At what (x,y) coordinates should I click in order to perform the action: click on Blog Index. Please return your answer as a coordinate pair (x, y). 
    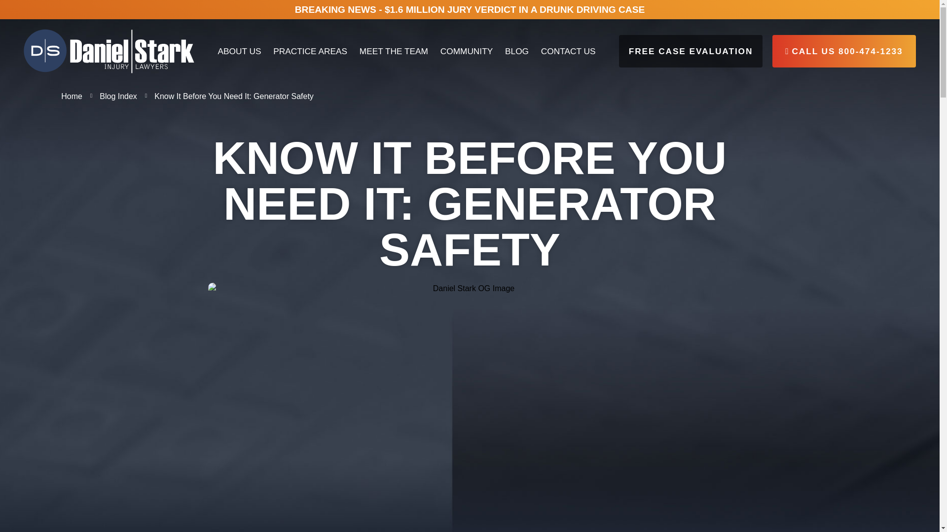
    Looking at the image, I should click on (113, 96).